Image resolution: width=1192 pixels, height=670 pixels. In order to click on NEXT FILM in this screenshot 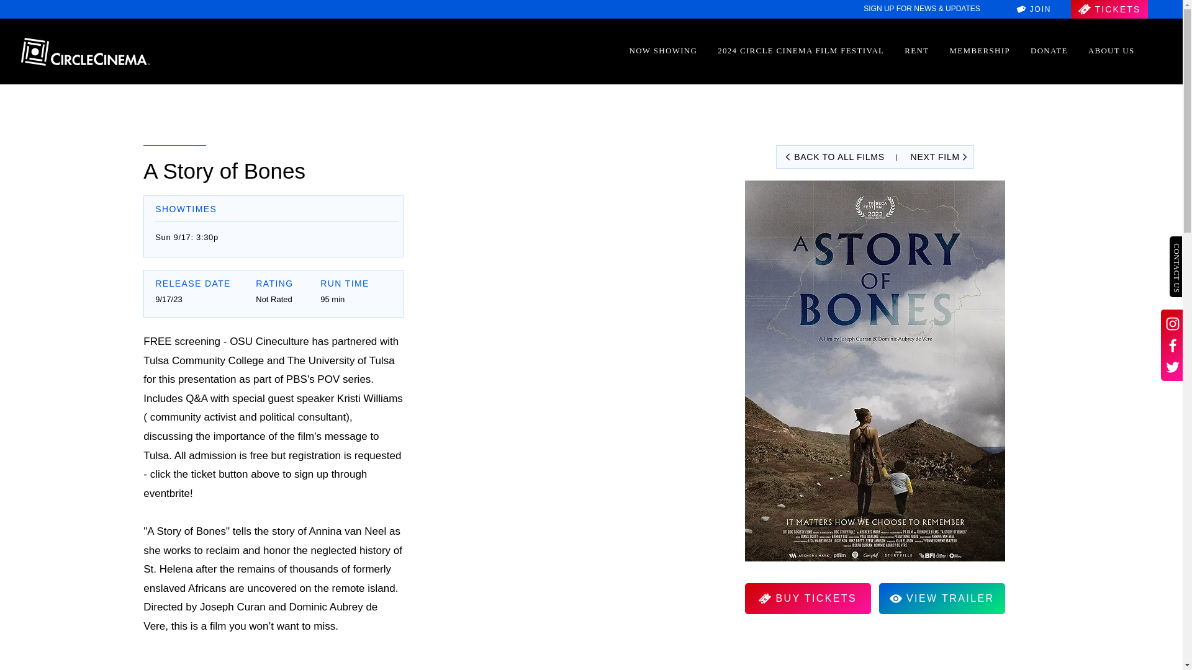, I will do `click(937, 156)`.